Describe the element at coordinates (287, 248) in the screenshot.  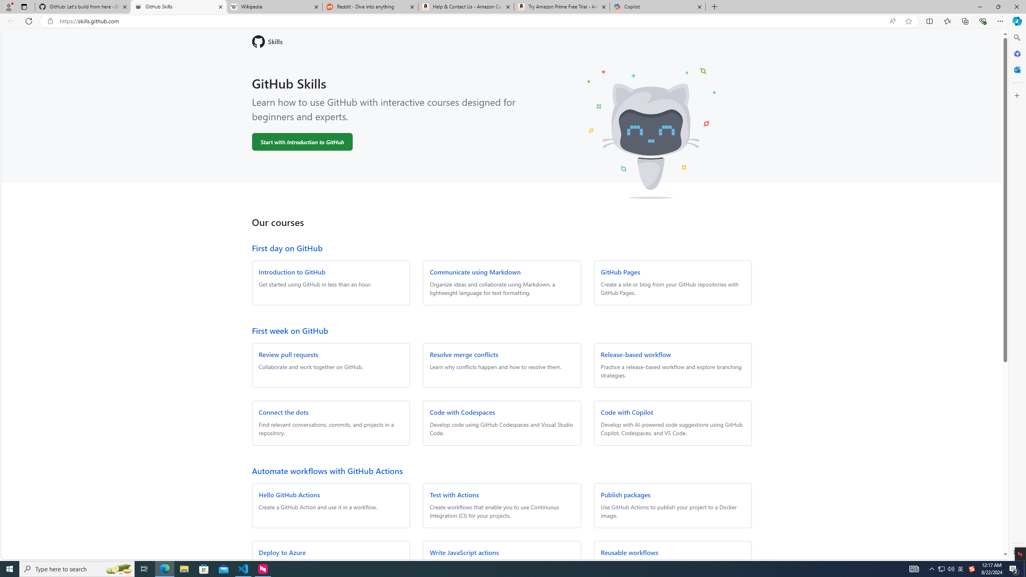
I see `First day on GitHub` at that location.